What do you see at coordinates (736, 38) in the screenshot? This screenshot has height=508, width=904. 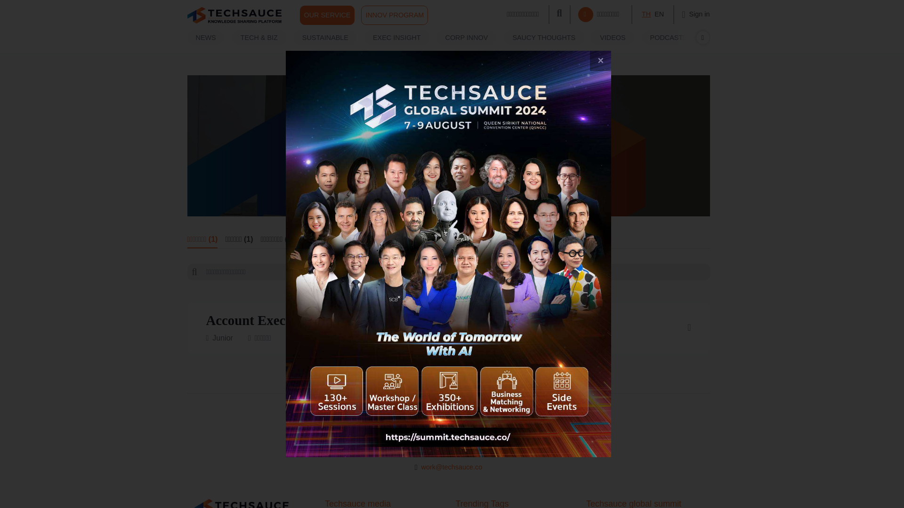 I see `STARTUP GUIDE` at bounding box center [736, 38].